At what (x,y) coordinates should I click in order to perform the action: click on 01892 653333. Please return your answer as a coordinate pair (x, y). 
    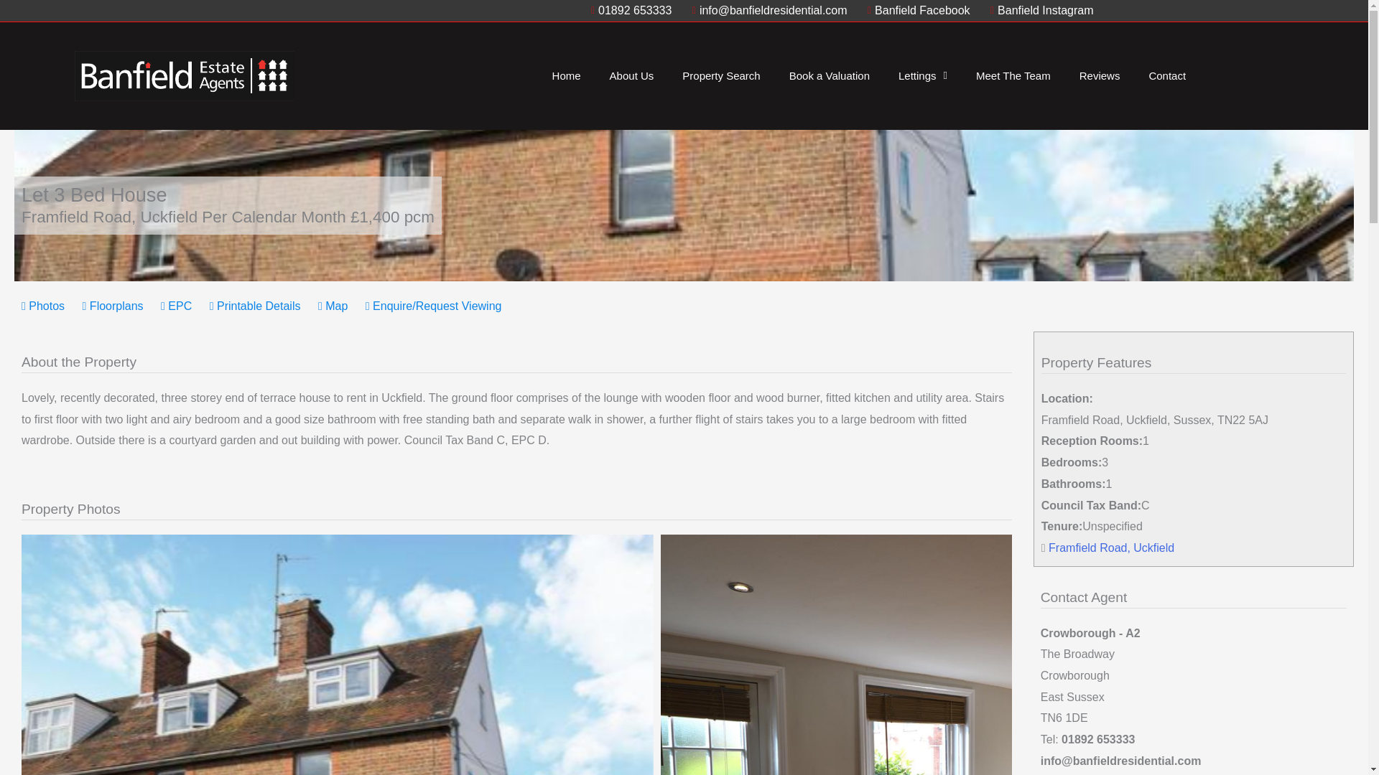
    Looking at the image, I should click on (627, 11).